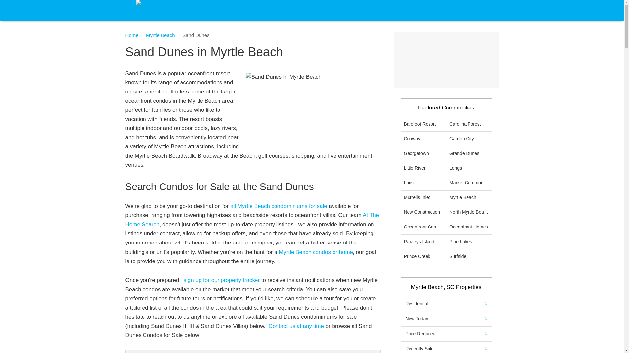 This screenshot has height=353, width=629. I want to click on Sand Dunes in Myrtle Beach, so click(311, 109).